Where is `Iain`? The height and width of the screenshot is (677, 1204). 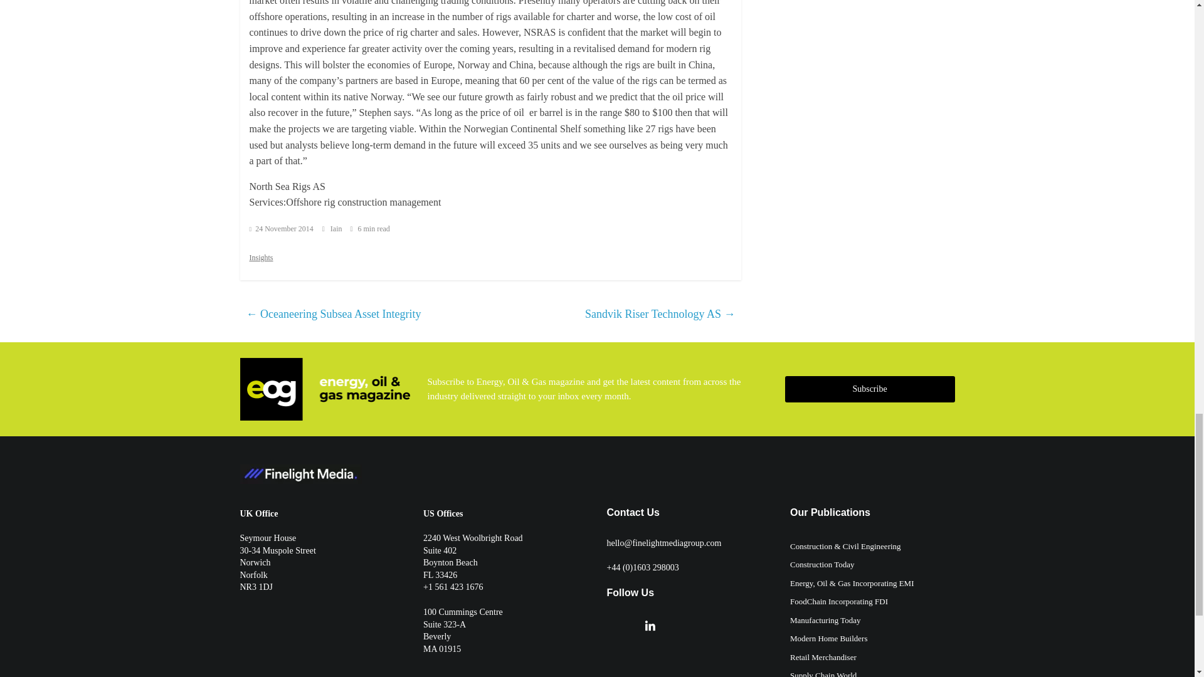 Iain is located at coordinates (337, 228).